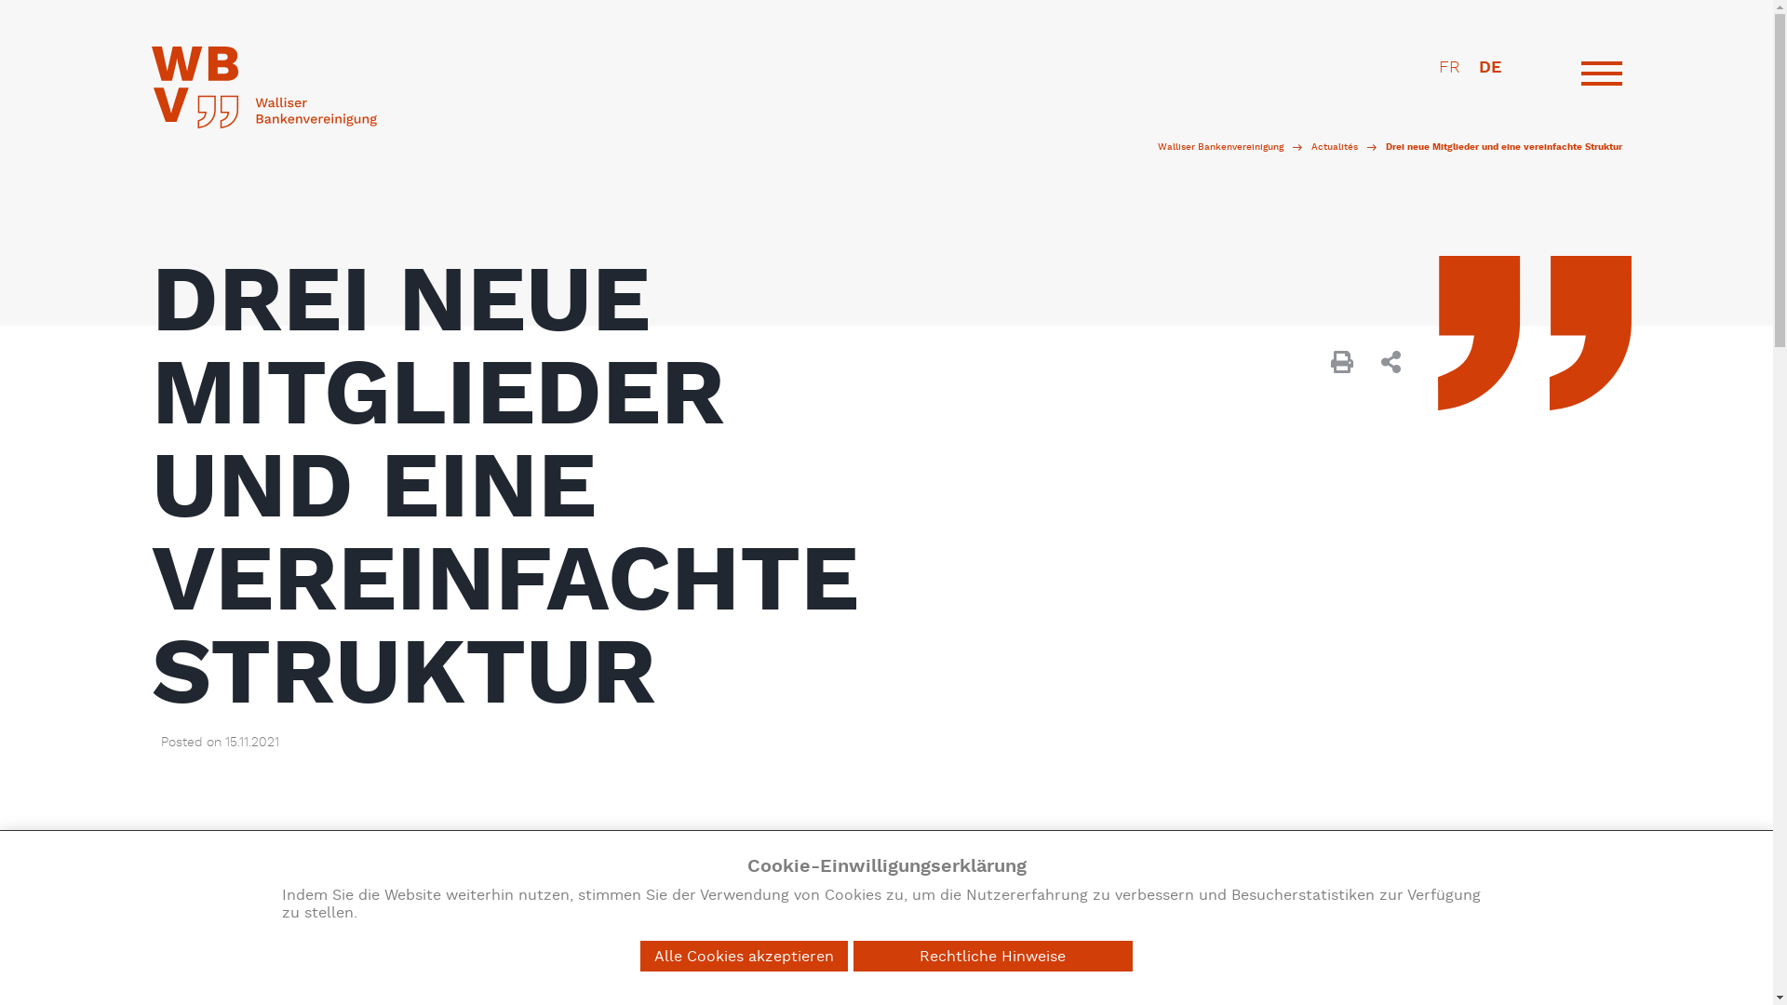 The image size is (1787, 1005). I want to click on FR, so click(1450, 68).